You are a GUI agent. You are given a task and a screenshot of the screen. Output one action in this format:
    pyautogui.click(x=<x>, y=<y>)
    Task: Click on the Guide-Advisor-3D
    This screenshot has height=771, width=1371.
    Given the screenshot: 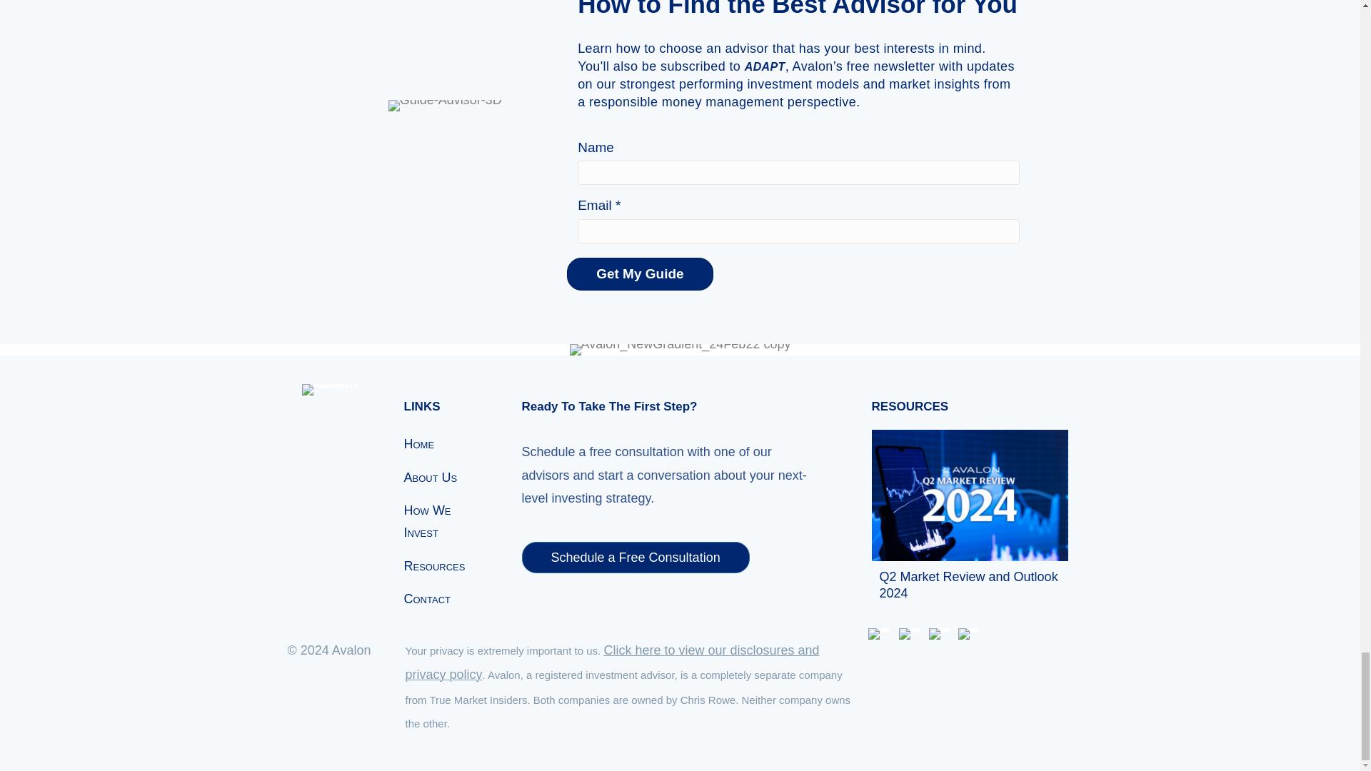 What is the action you would take?
    pyautogui.click(x=444, y=106)
    